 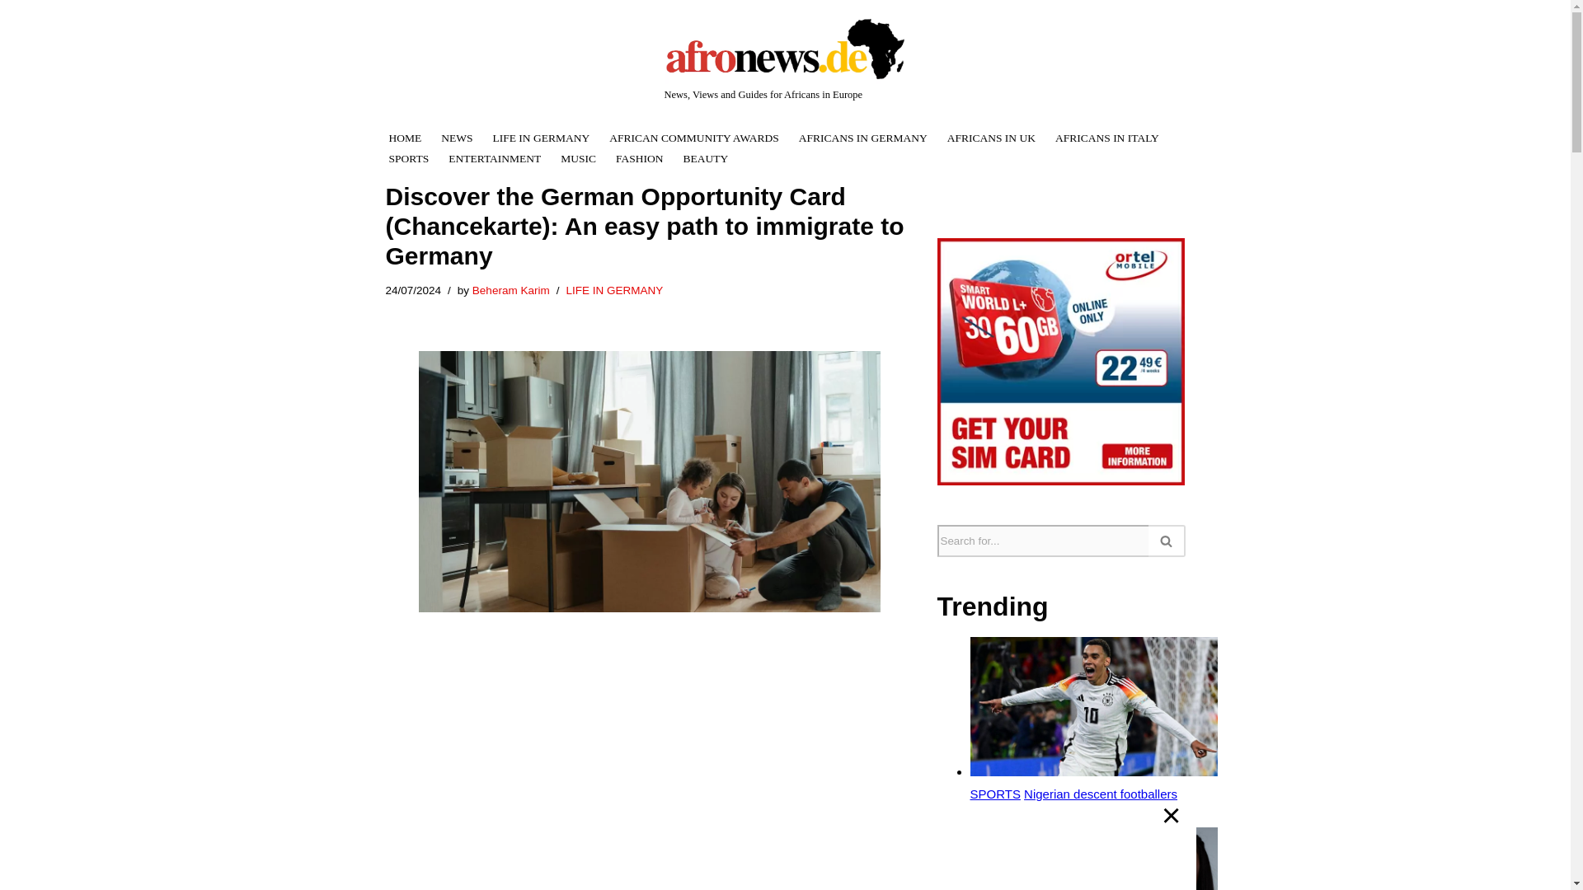 What do you see at coordinates (639, 158) in the screenshot?
I see `FASHION` at bounding box center [639, 158].